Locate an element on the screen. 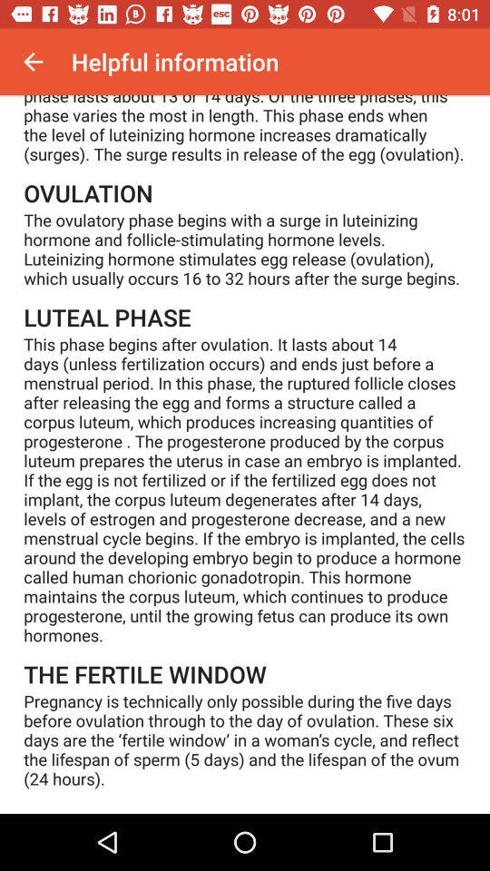 This screenshot has width=490, height=871. open the app to the left of the helpful information item is located at coordinates (33, 62).